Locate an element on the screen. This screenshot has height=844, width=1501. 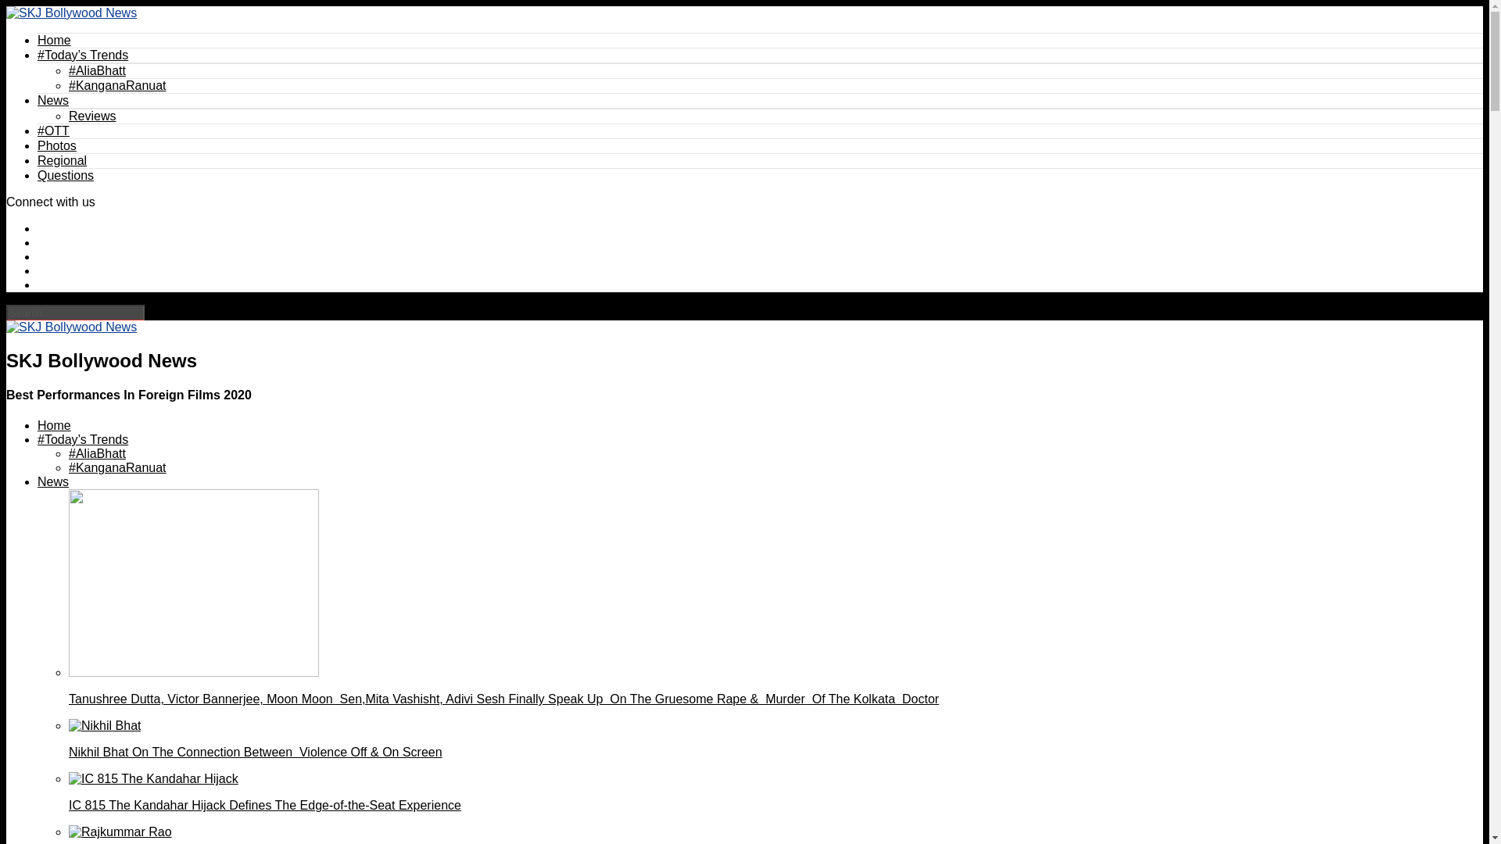
Search is located at coordinates (75, 313).